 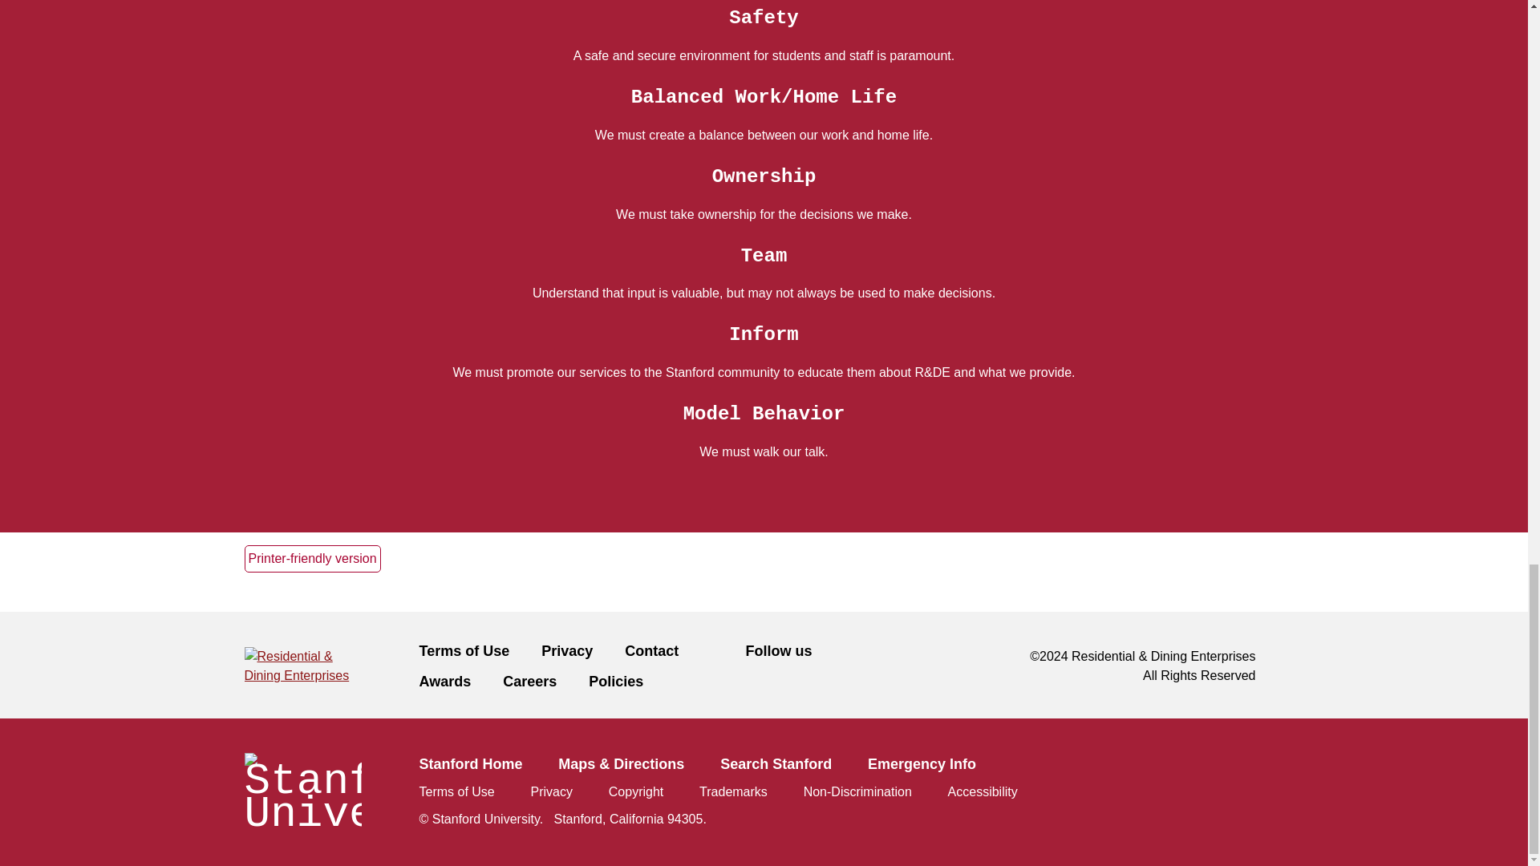 I want to click on Terms of use for sites, so click(x=456, y=791).